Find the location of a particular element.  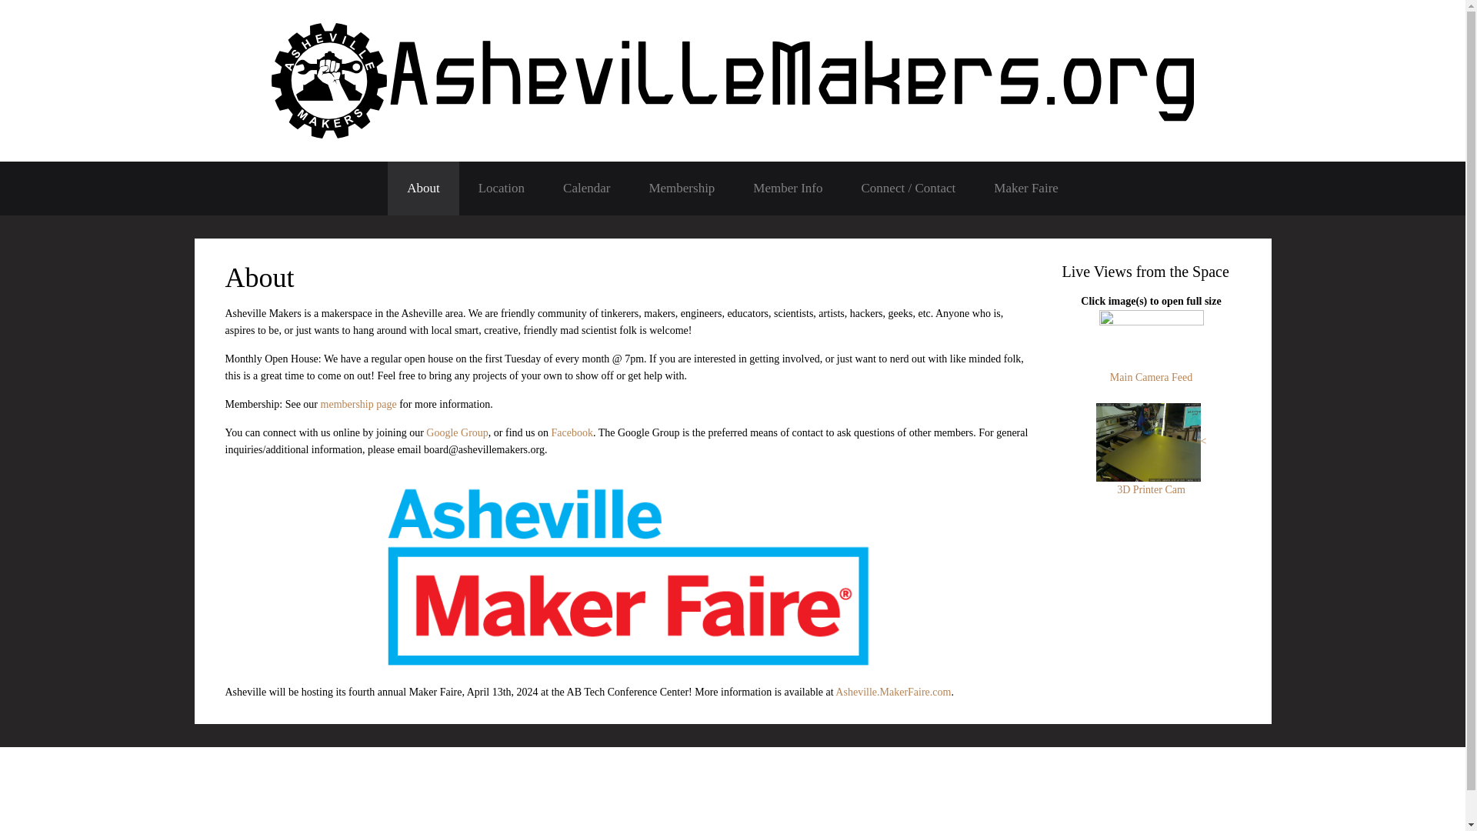

Location is located at coordinates (502, 188).